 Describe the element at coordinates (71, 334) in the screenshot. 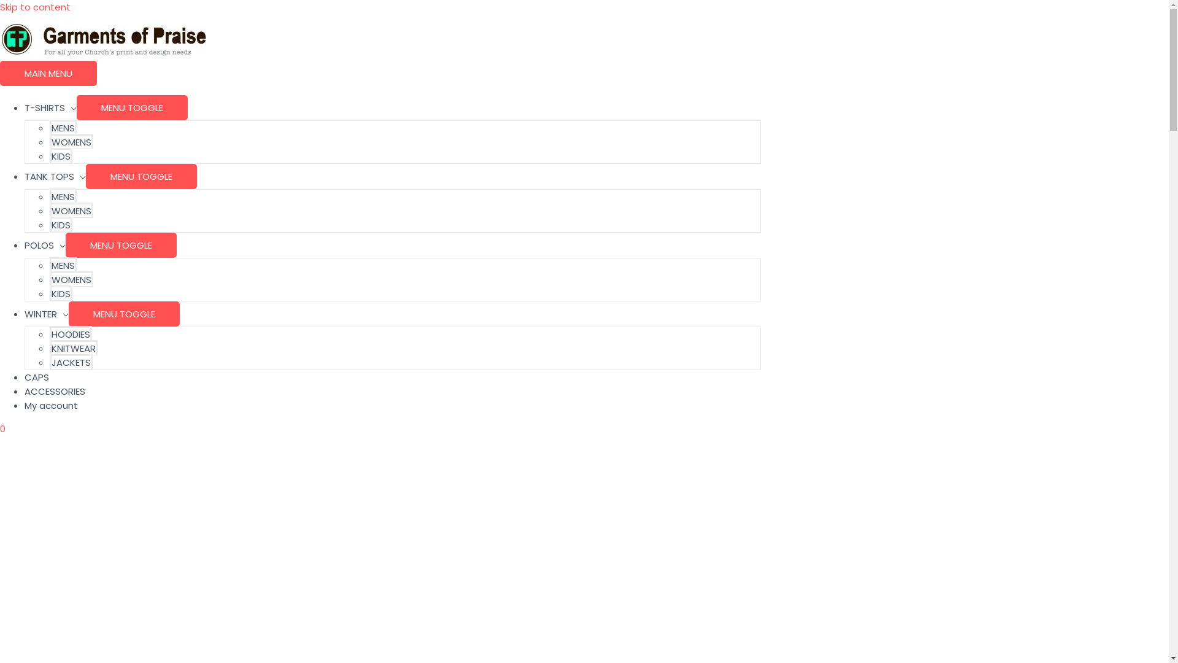

I see `HOODIES` at that location.